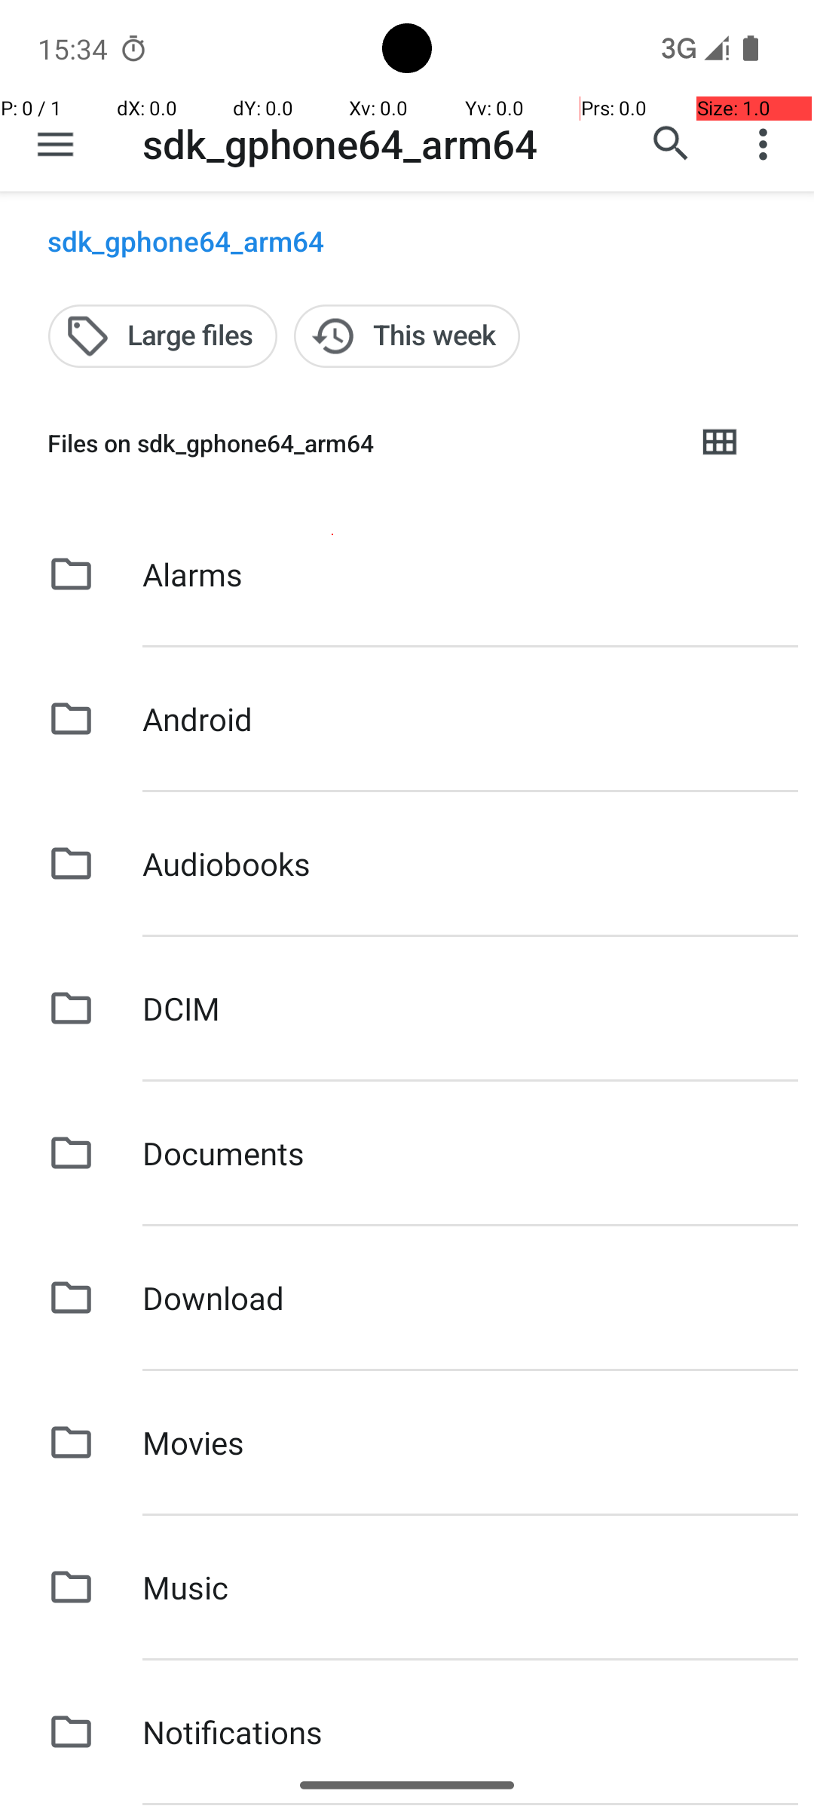 The width and height of the screenshot is (814, 1809). I want to click on Audiobooks, so click(226, 864).